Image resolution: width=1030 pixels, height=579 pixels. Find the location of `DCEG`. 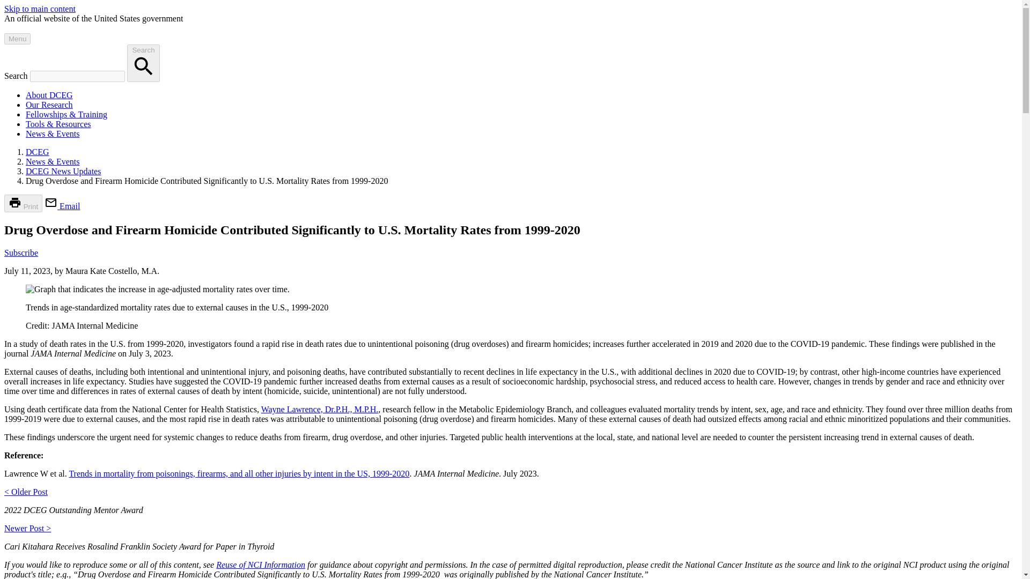

DCEG is located at coordinates (38, 152).